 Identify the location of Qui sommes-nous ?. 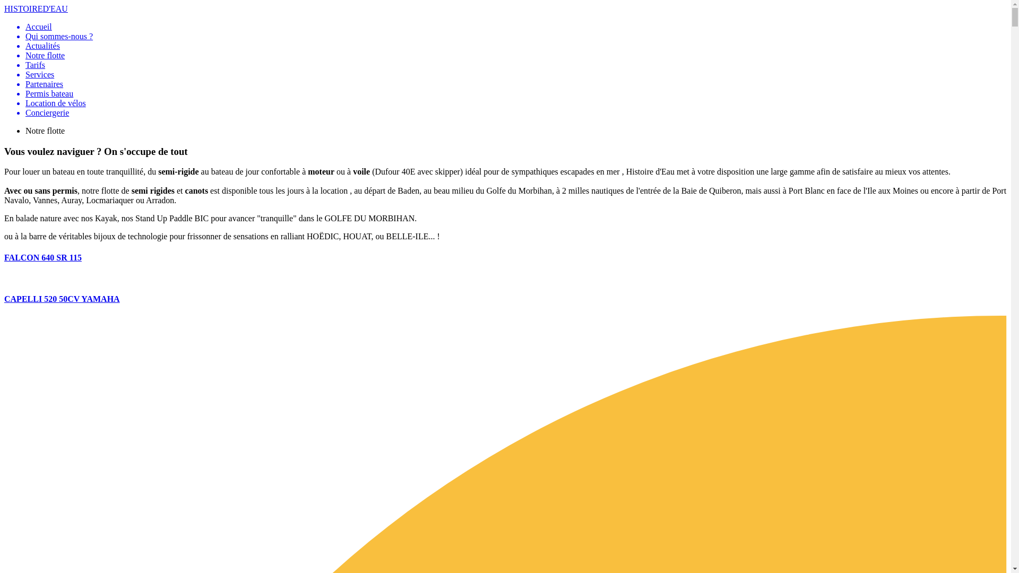
(516, 36).